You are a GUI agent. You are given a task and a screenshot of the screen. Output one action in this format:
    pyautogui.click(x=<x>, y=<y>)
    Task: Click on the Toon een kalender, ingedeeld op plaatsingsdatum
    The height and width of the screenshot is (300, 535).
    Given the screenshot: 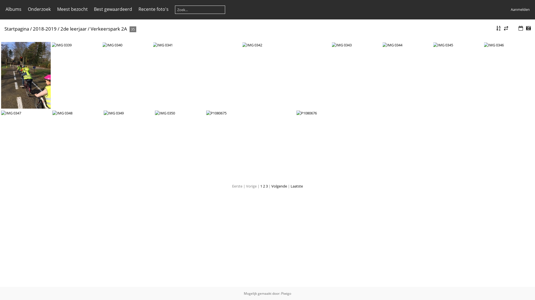 What is the action you would take?
    pyautogui.click(x=521, y=28)
    